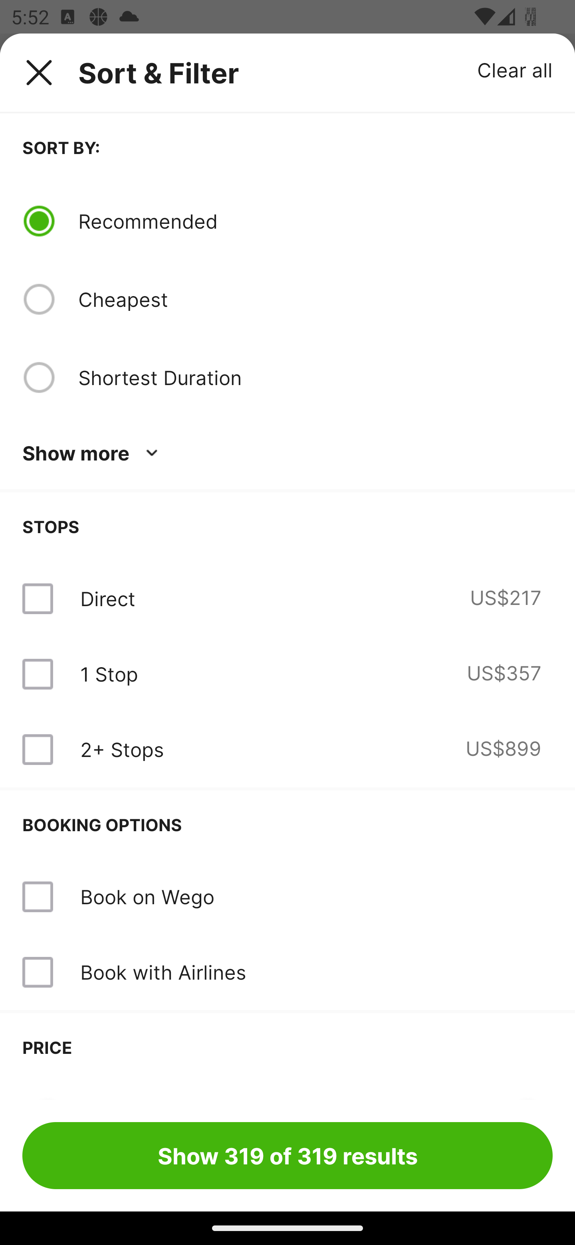 The image size is (575, 1245). Describe the element at coordinates (315, 377) in the screenshot. I see `Shortest Duration` at that location.